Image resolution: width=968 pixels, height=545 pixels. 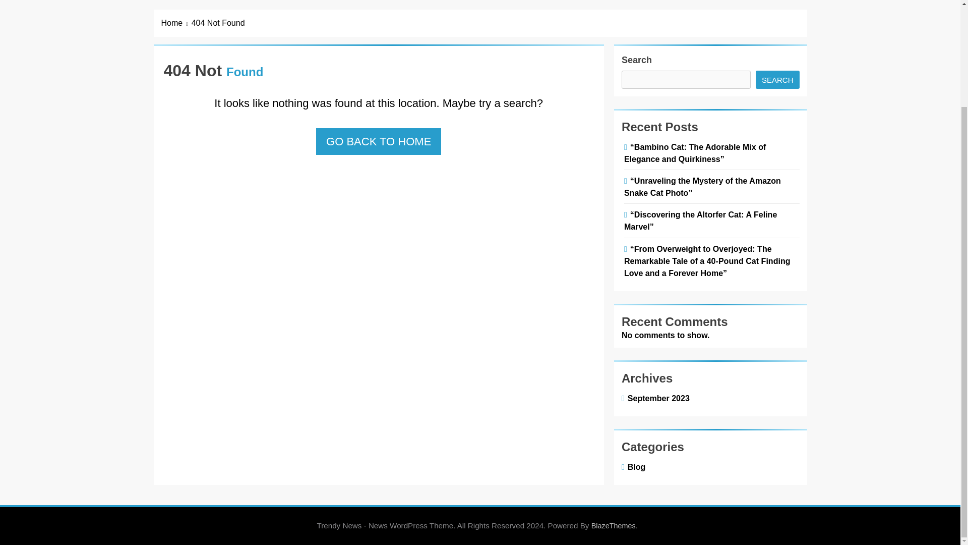 What do you see at coordinates (176, 23) in the screenshot?
I see `Home` at bounding box center [176, 23].